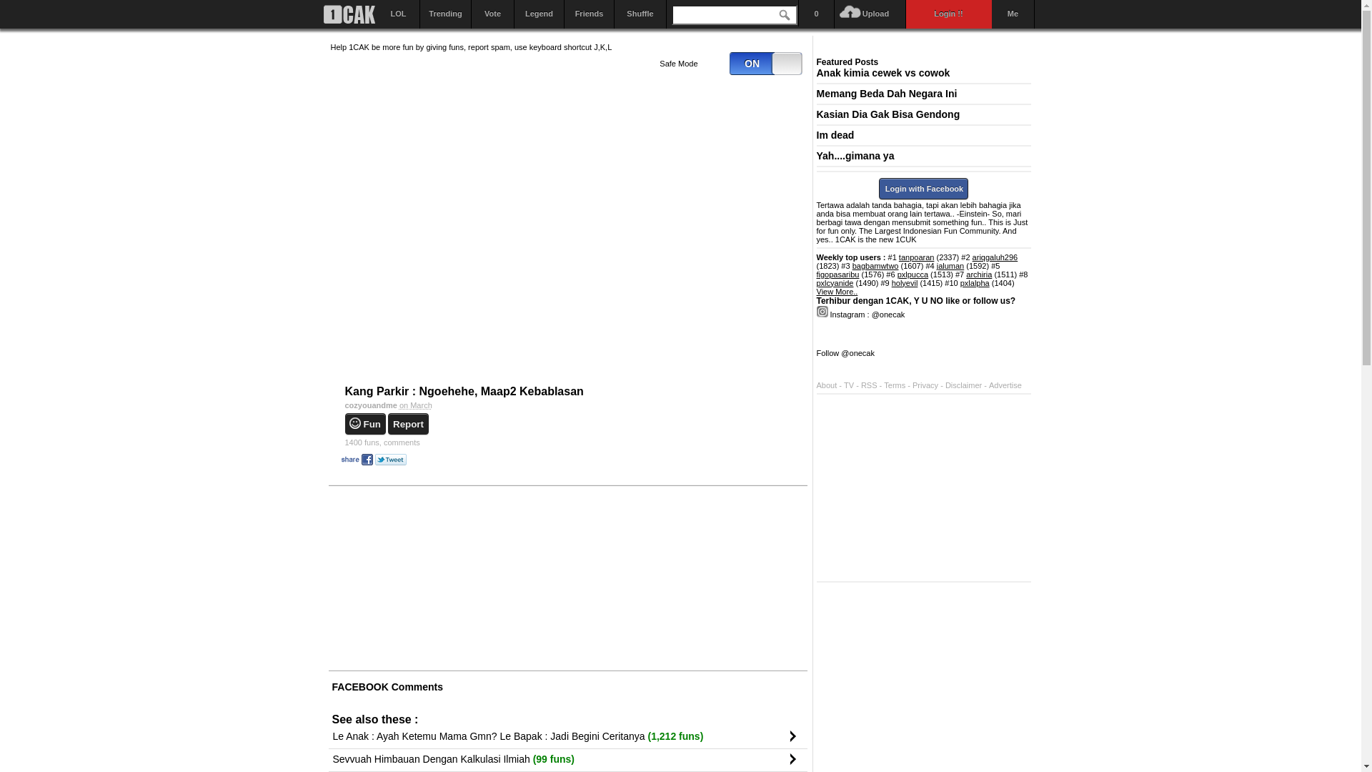 Image resolution: width=1372 pixels, height=772 pixels. Describe the element at coordinates (437, 578) in the screenshot. I see `Advertisement` at that location.